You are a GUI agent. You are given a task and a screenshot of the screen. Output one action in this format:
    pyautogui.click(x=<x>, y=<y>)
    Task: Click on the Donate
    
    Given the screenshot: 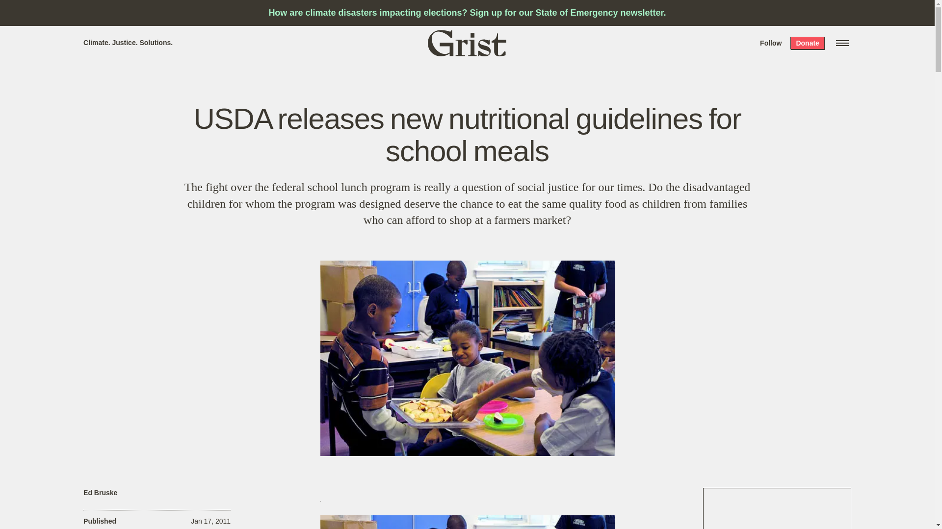 What is the action you would take?
    pyautogui.click(x=807, y=43)
    